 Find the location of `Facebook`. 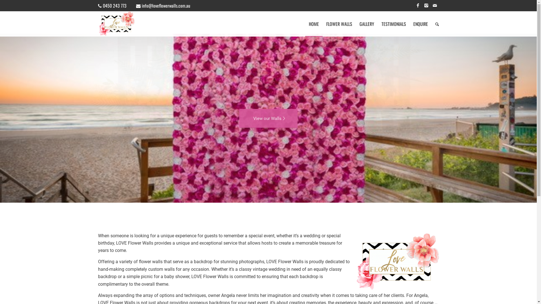

Facebook is located at coordinates (418, 6).